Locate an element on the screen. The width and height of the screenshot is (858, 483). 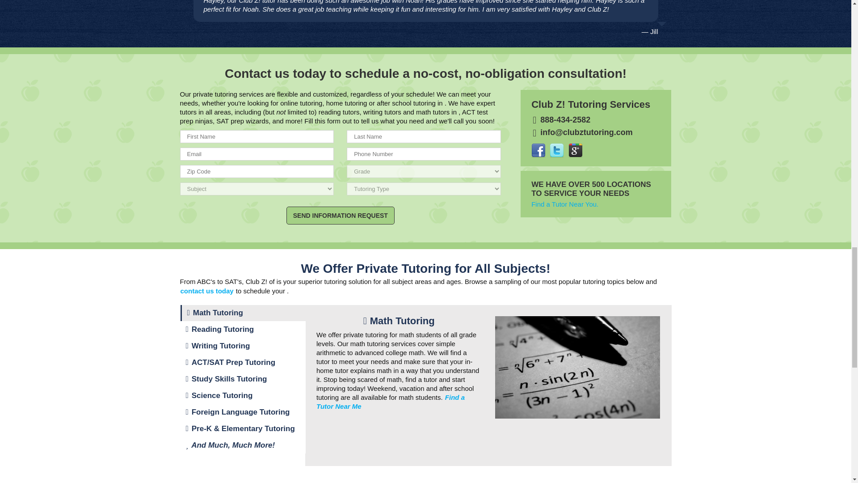
Send Information Request is located at coordinates (341, 216).